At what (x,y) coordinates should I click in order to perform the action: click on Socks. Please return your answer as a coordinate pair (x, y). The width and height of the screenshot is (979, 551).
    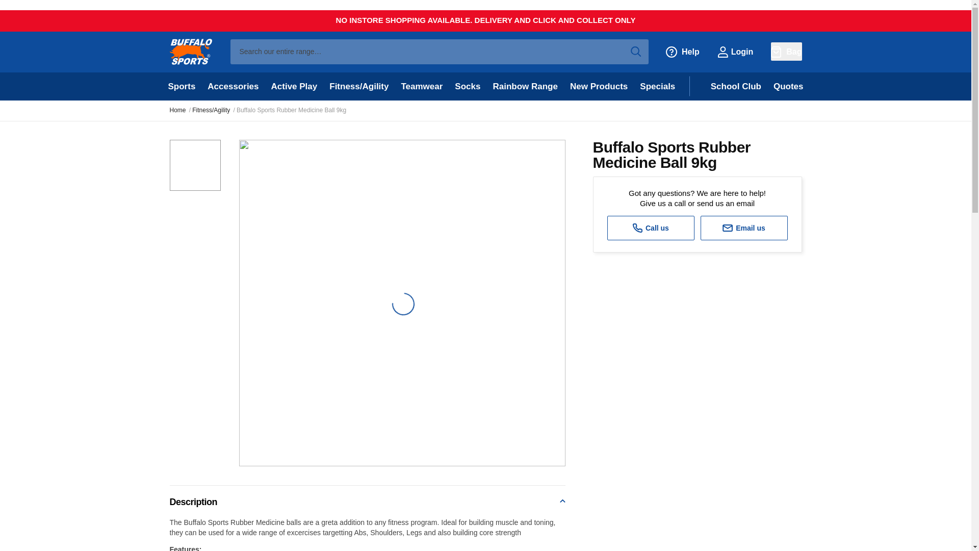
    Looking at the image, I should click on (467, 86).